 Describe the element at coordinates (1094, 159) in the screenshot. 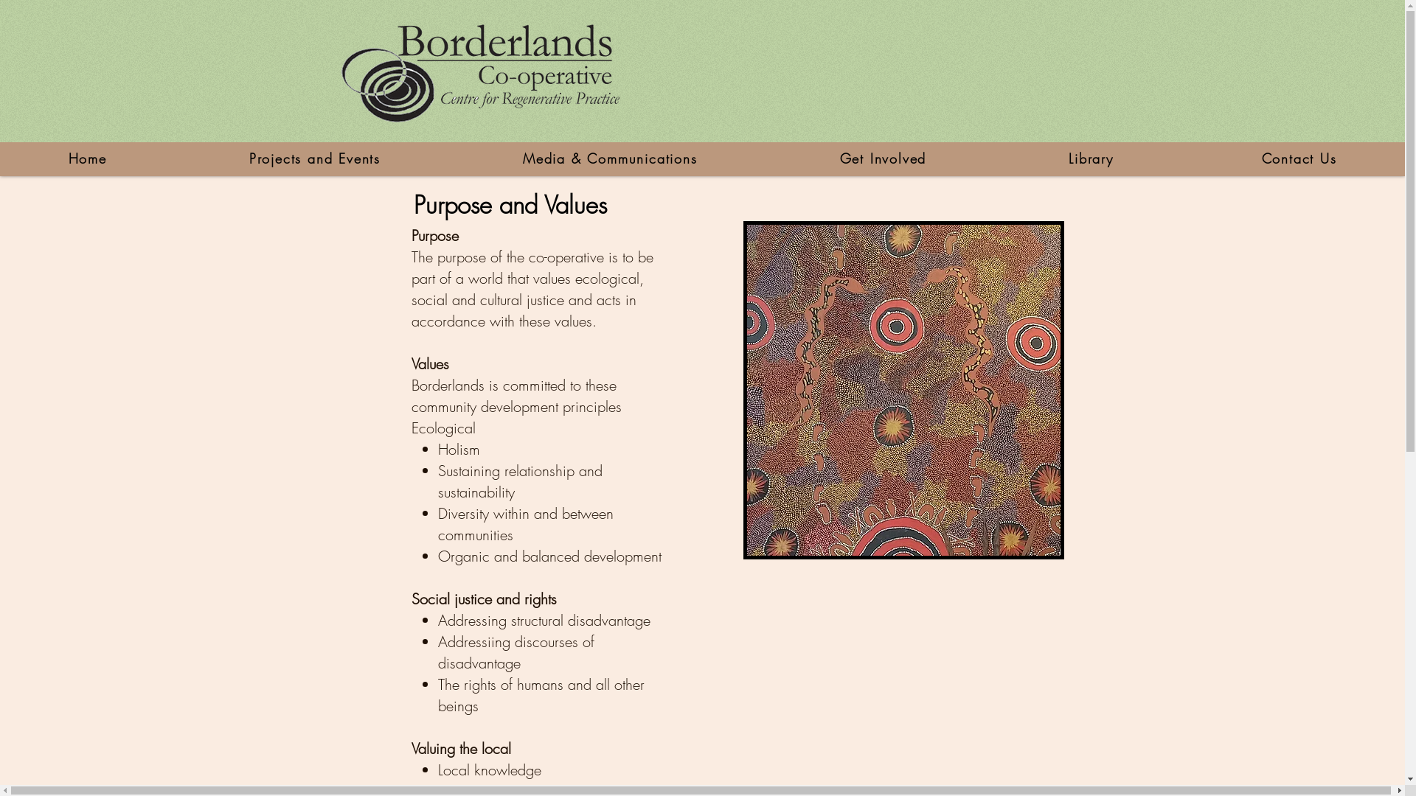

I see `Library ` at that location.